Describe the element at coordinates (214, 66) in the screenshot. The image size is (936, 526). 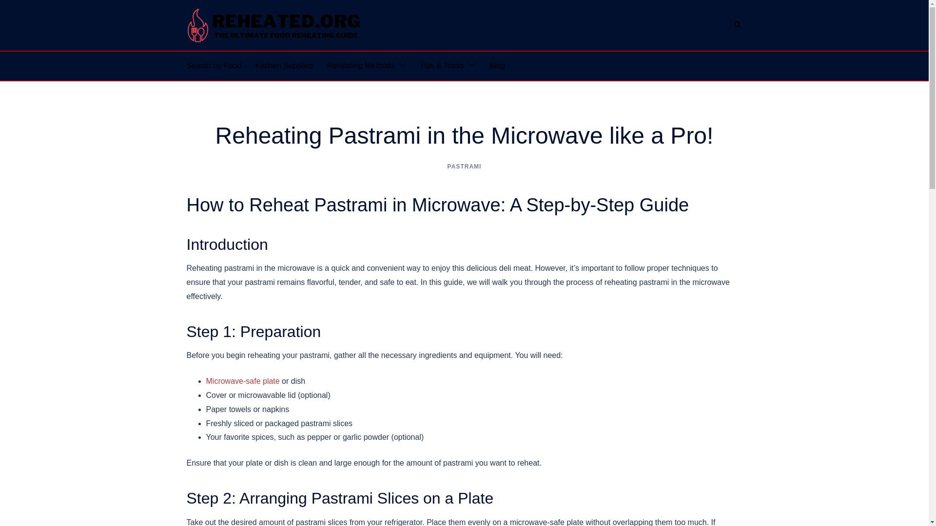
I see `Search by Food` at that location.